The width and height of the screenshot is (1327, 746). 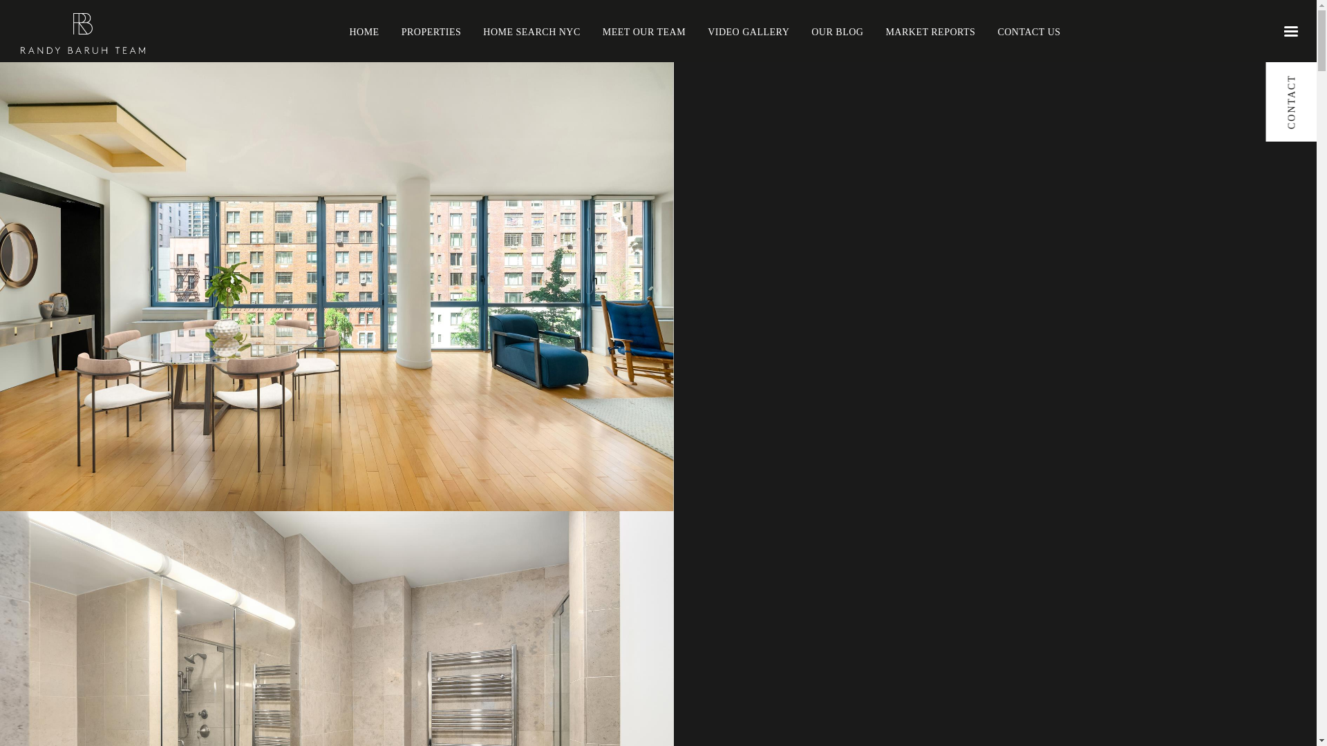 I want to click on VIDEO GALLERY, so click(x=748, y=30).